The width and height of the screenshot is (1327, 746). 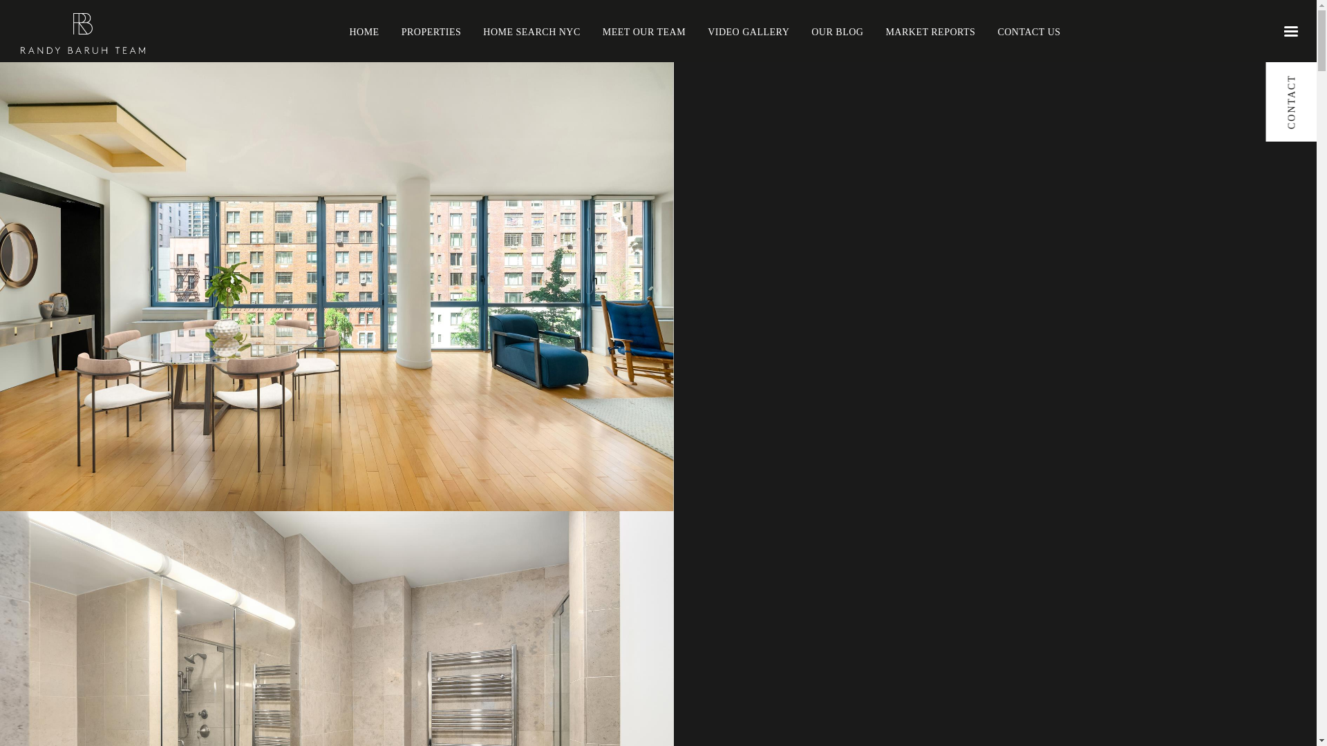 I want to click on VIDEO GALLERY, so click(x=748, y=30).